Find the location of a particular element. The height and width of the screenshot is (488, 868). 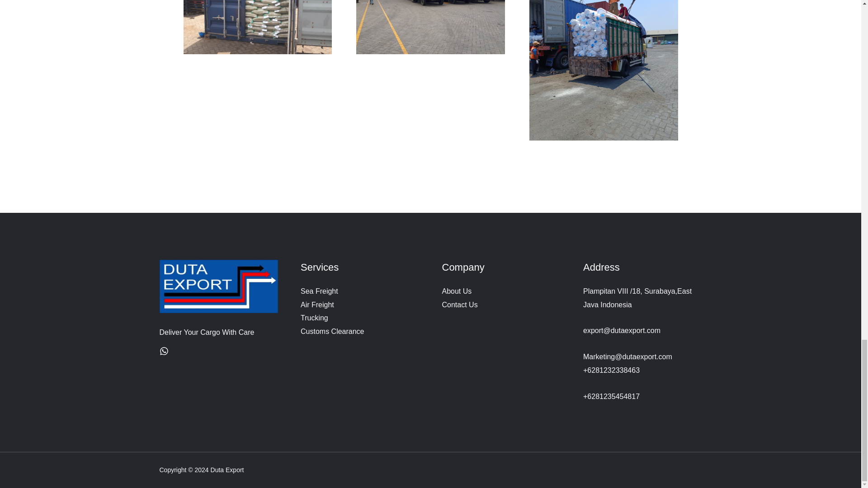

Sea Freight is located at coordinates (319, 291).